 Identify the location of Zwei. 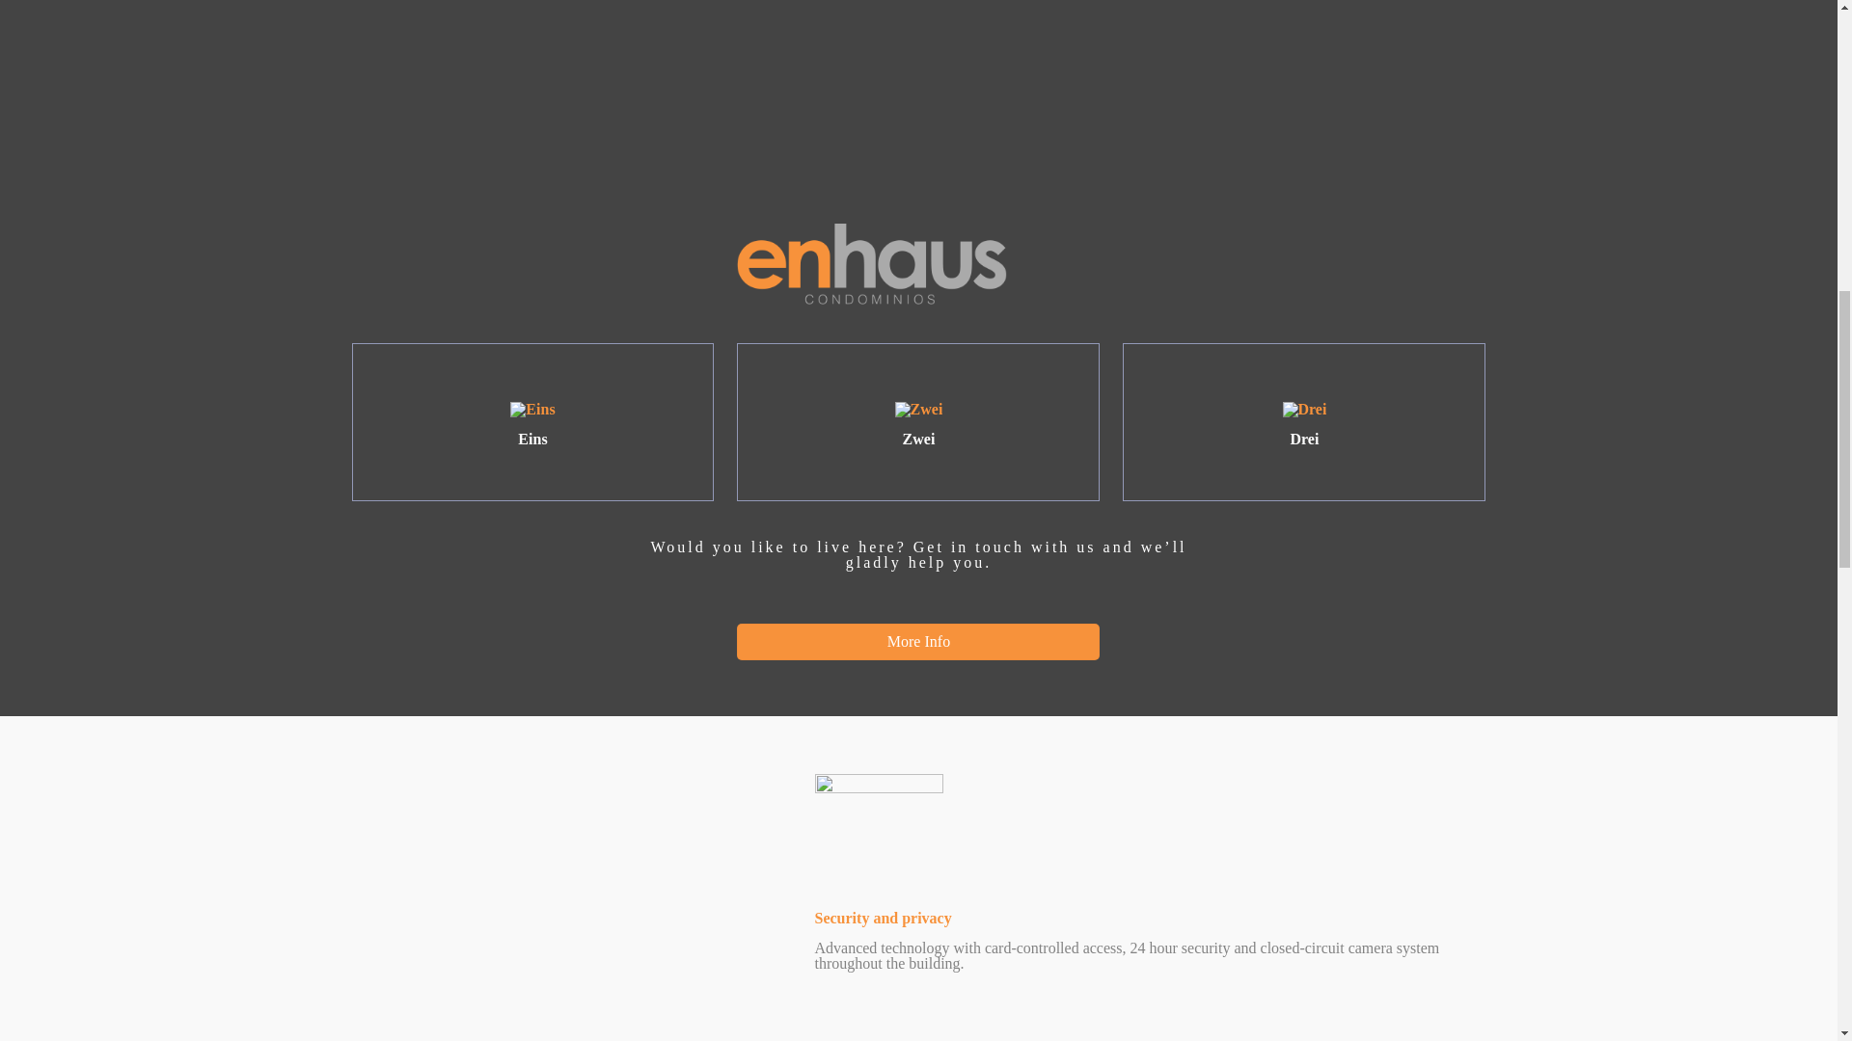
(917, 424).